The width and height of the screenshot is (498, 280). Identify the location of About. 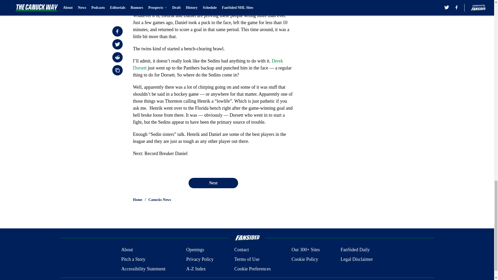
(127, 250).